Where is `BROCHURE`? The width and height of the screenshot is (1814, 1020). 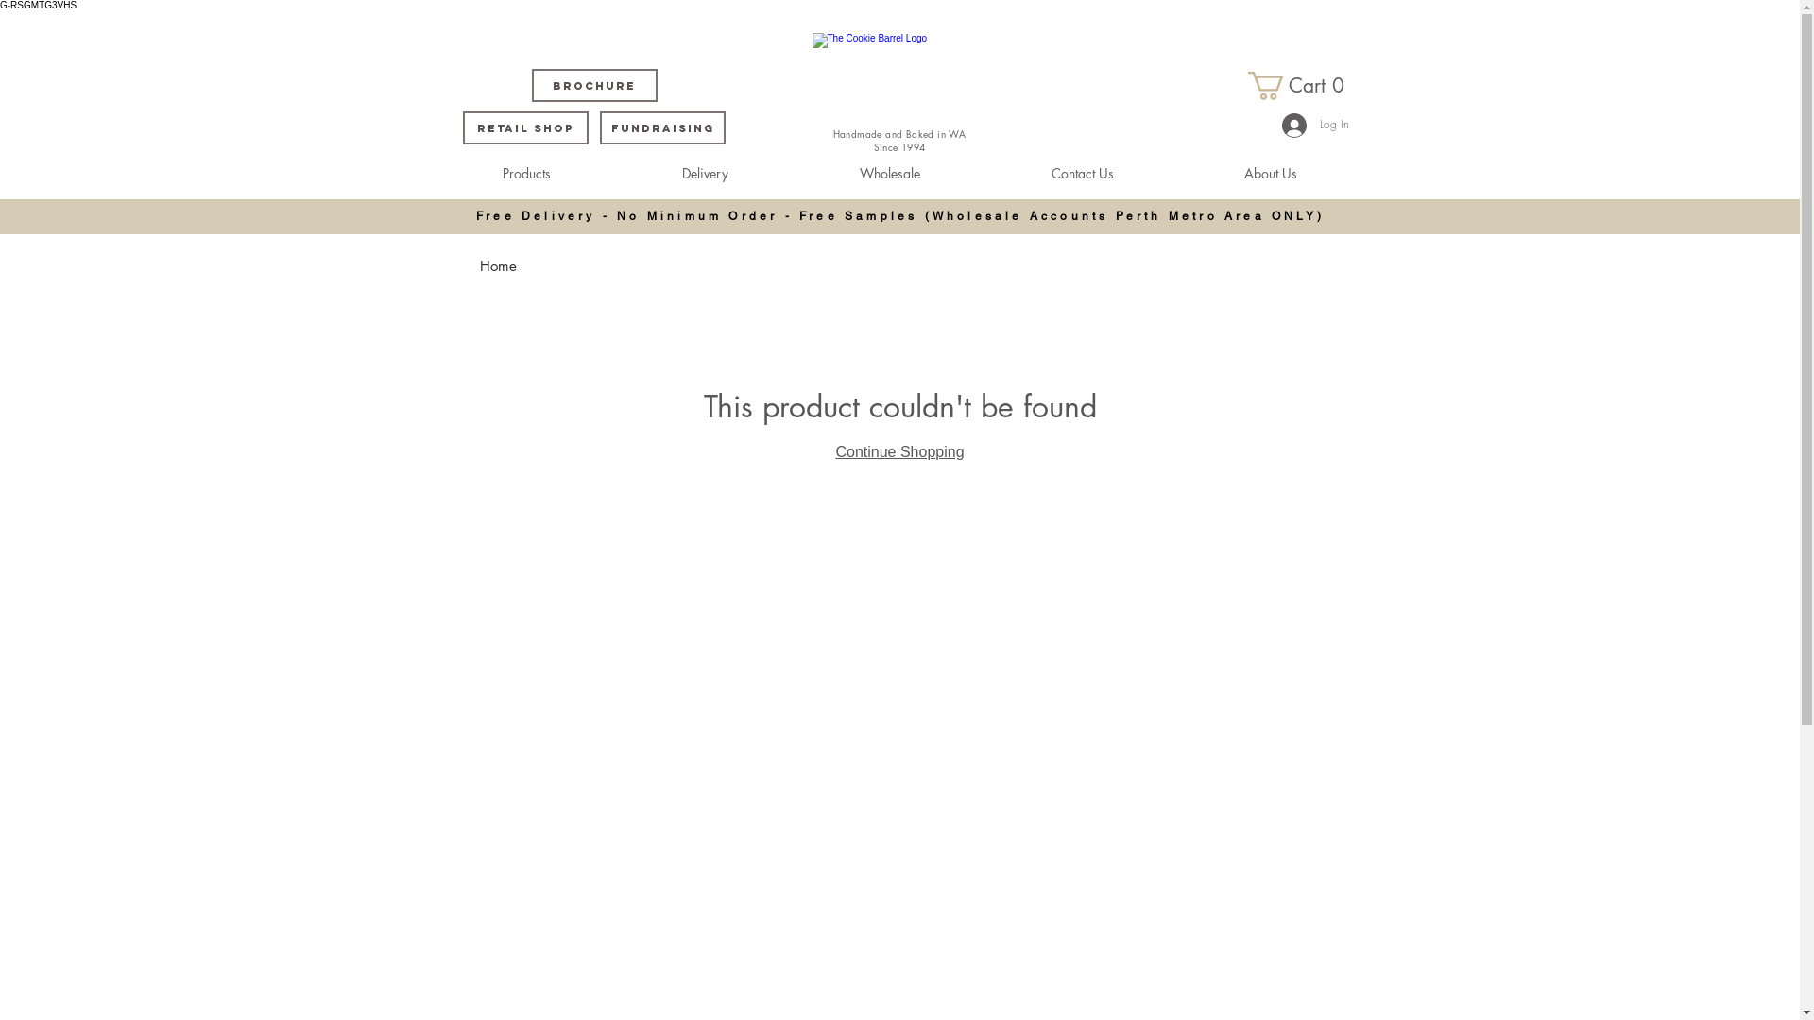
BROCHURE is located at coordinates (593, 85).